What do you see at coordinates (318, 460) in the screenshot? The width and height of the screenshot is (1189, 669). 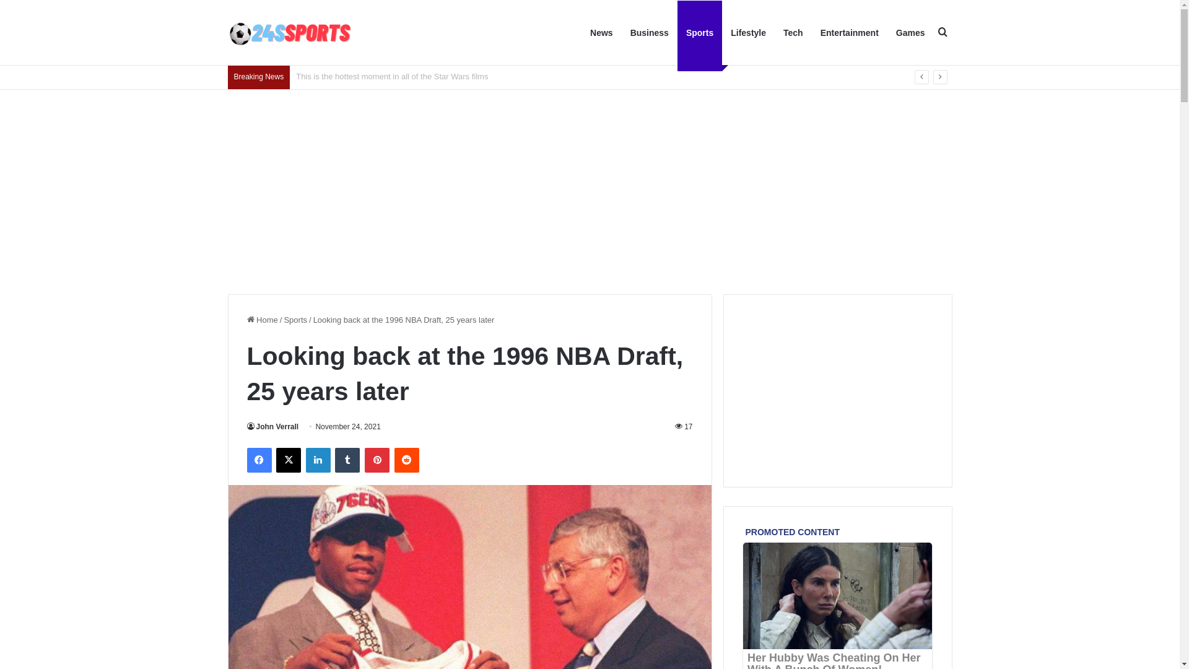 I see `LinkedIn` at bounding box center [318, 460].